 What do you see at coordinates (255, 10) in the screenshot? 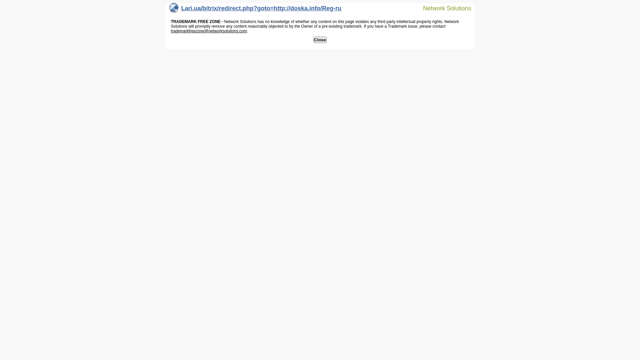
I see `Lari.ua/bitrix/redirect.php?goto=http://doska.info/Reg-ru` at bounding box center [255, 10].